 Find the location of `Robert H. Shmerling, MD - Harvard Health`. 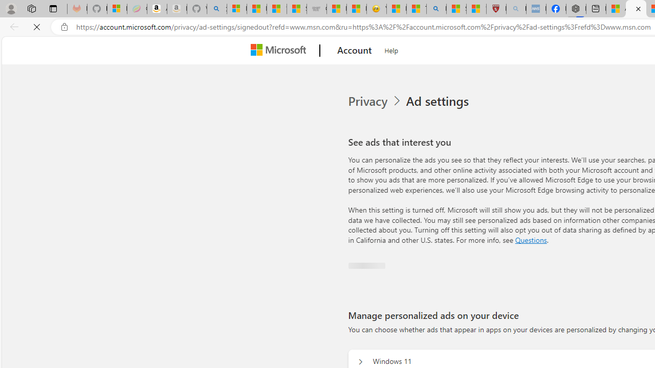

Robert H. Shmerling, MD - Harvard Health is located at coordinates (496, 9).